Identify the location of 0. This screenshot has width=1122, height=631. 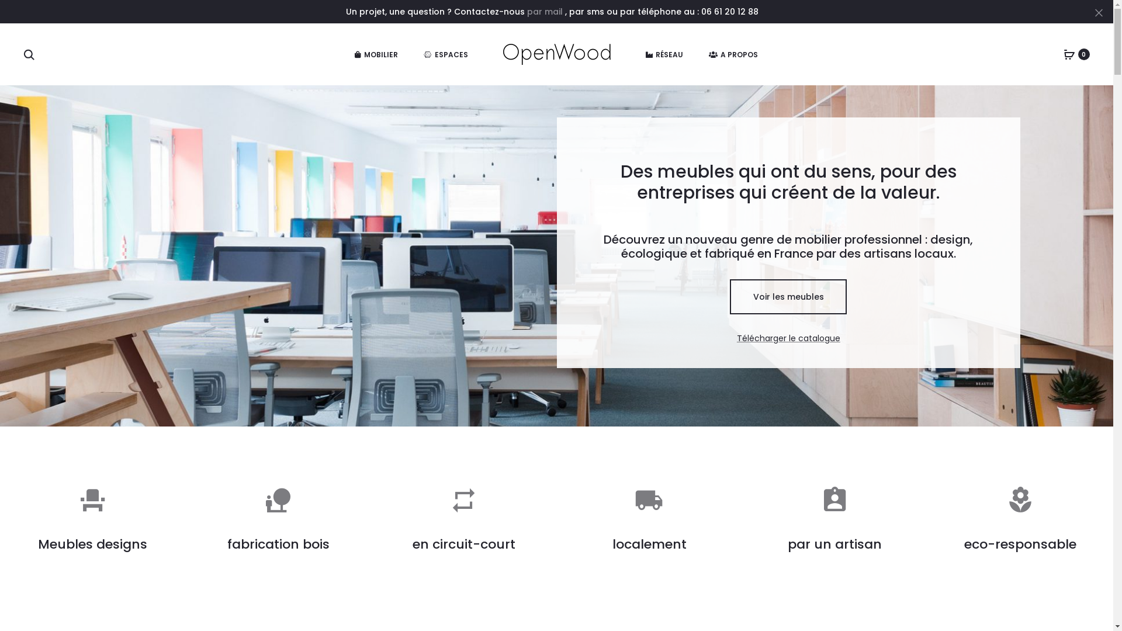
(1069, 54).